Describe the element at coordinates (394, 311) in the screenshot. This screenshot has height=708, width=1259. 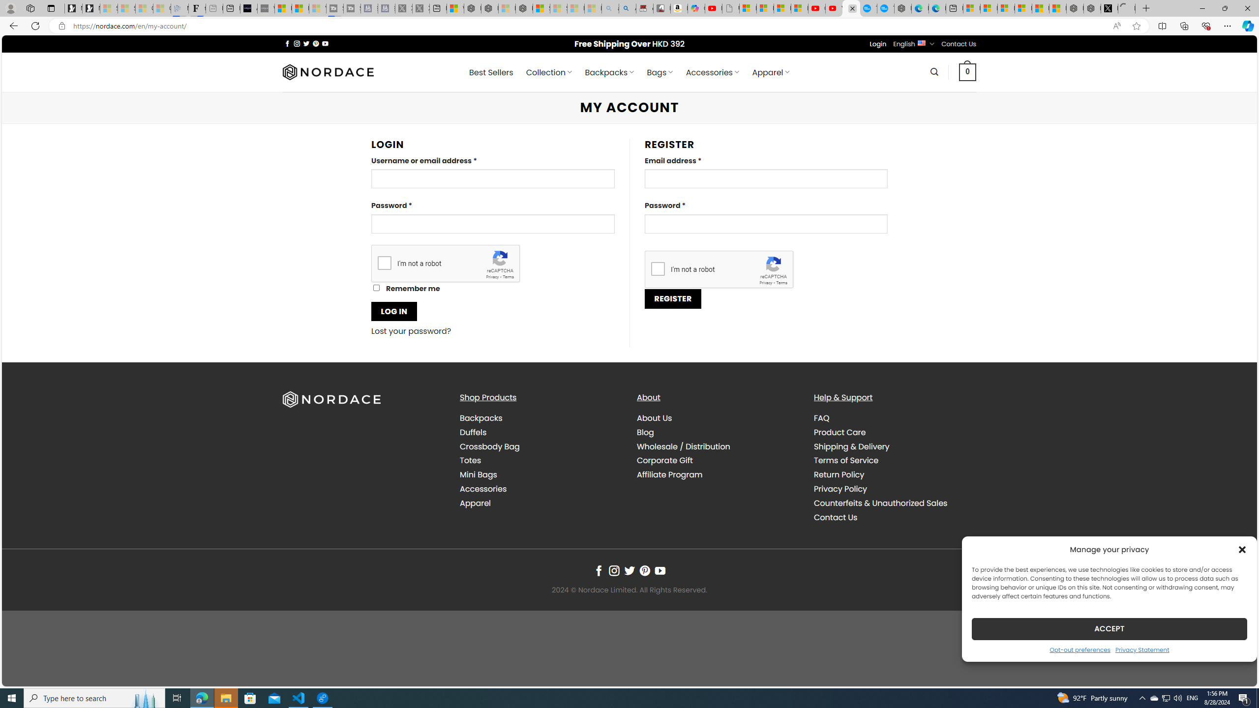
I see `LOG IN` at that location.